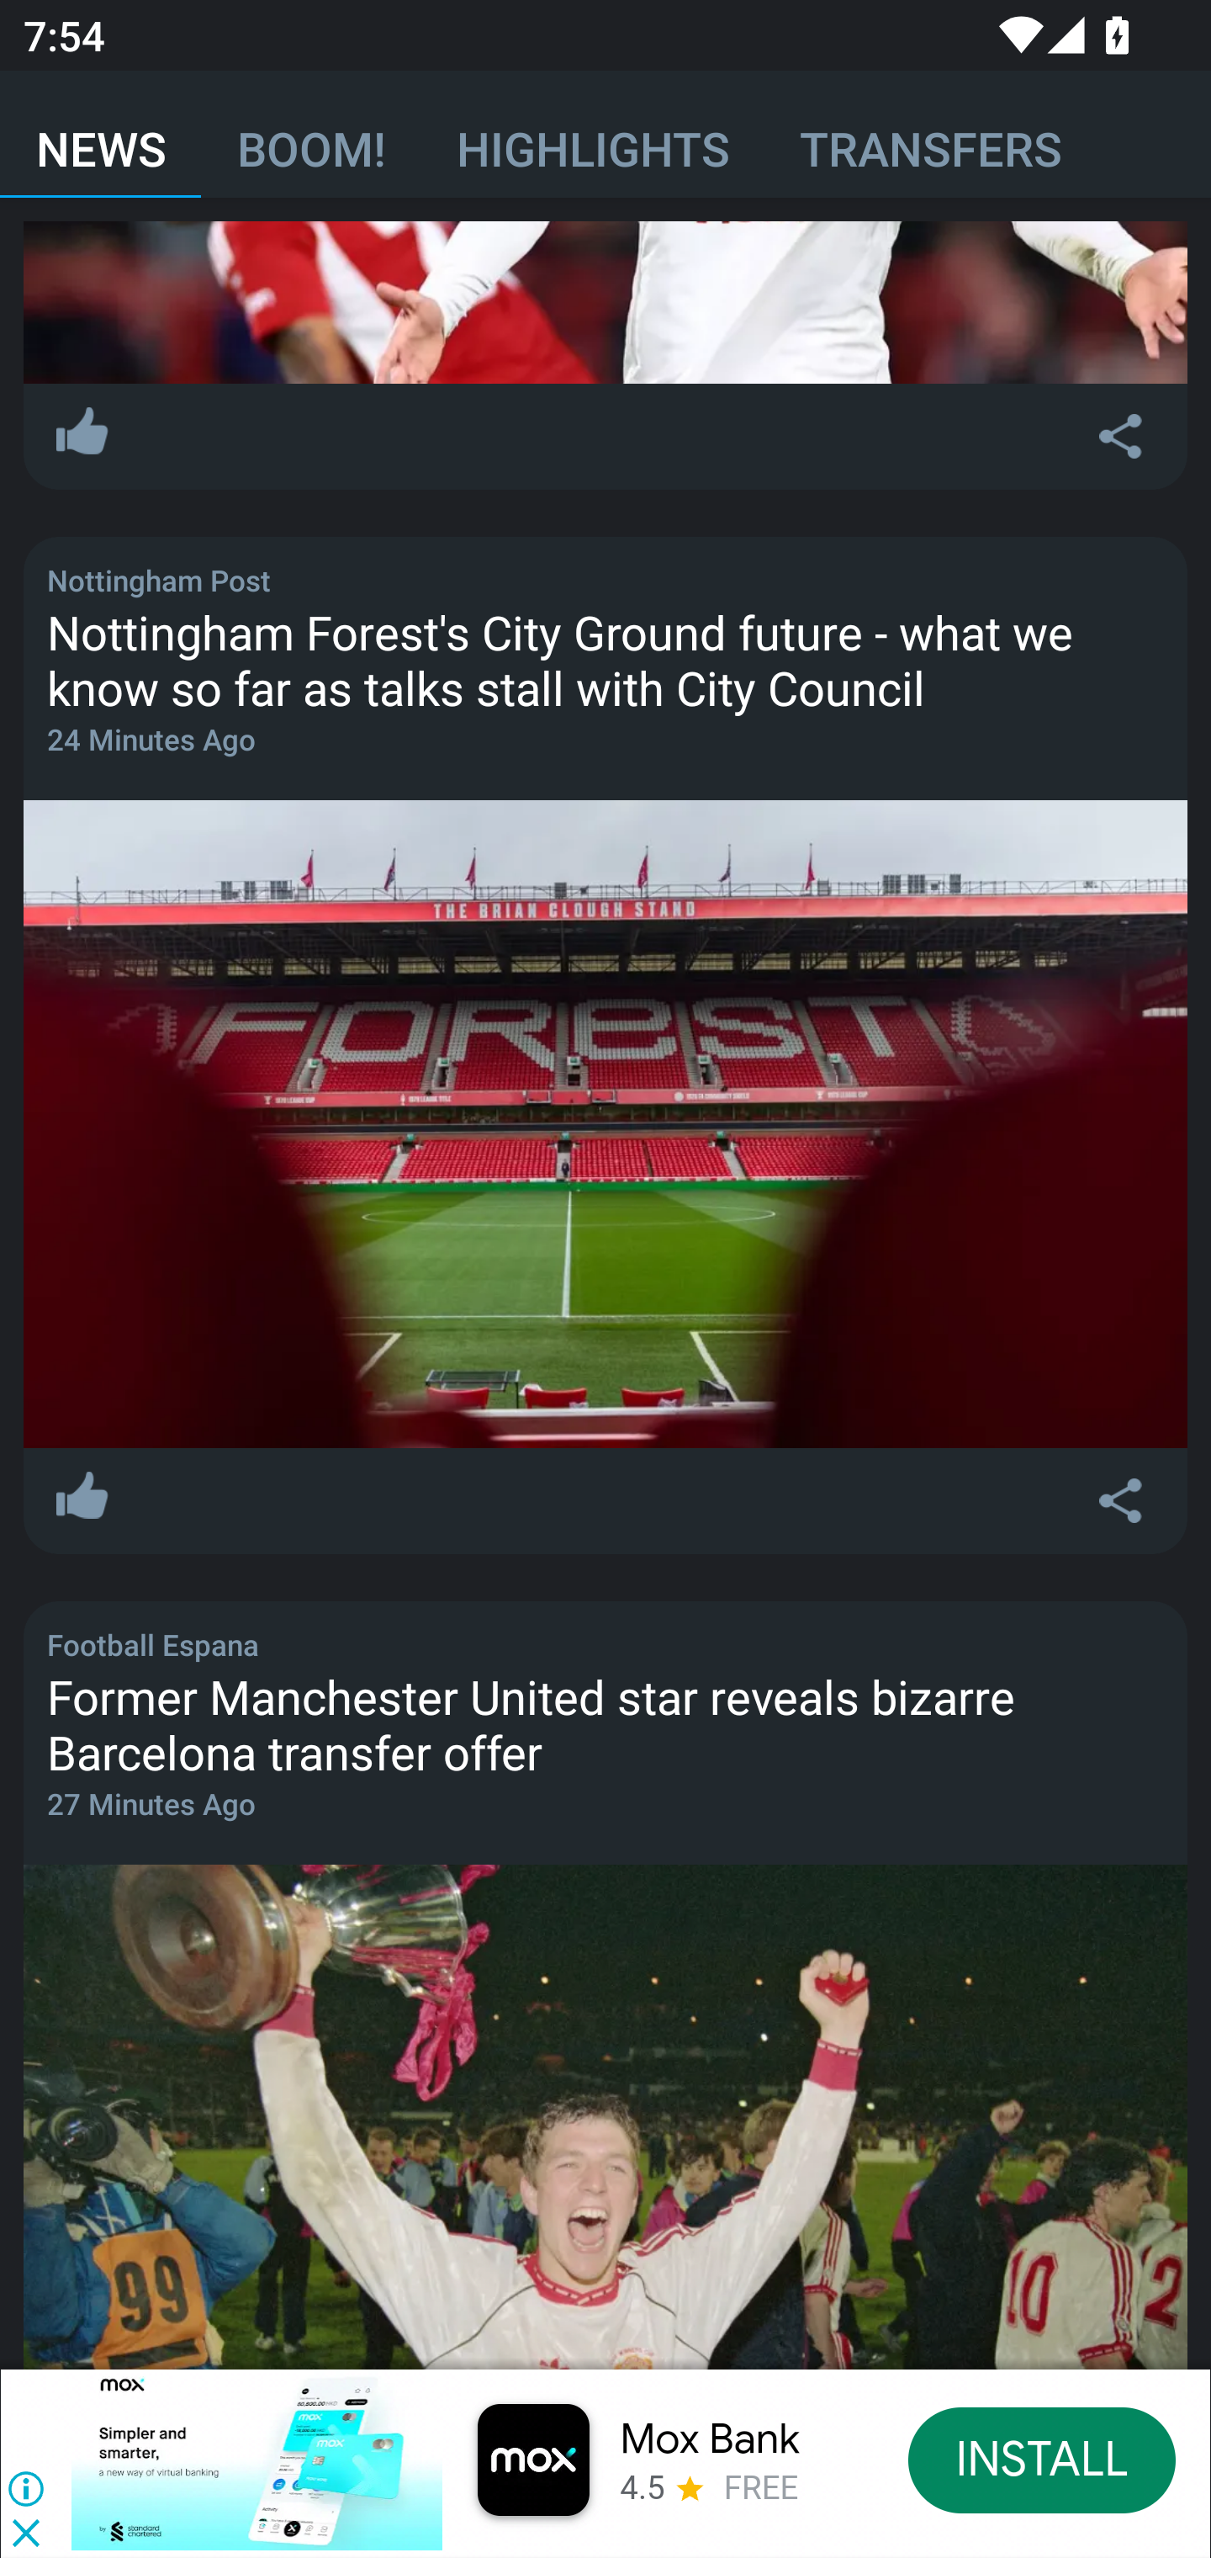 The height and width of the screenshot is (2558, 1211). What do you see at coordinates (1043, 2459) in the screenshot?
I see `INSTALL` at bounding box center [1043, 2459].